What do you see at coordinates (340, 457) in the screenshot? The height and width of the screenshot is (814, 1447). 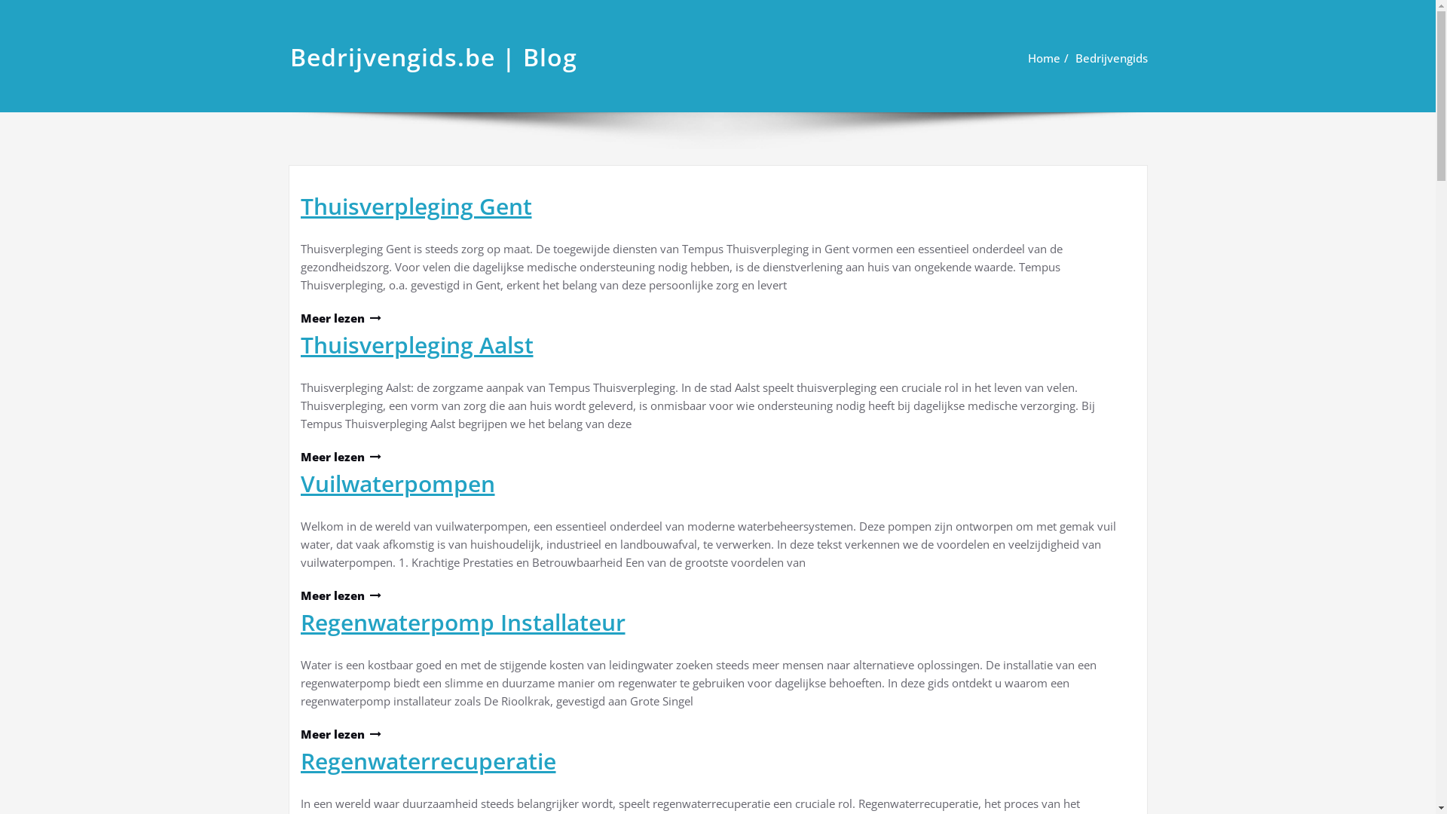 I see `Meer lezen` at bounding box center [340, 457].